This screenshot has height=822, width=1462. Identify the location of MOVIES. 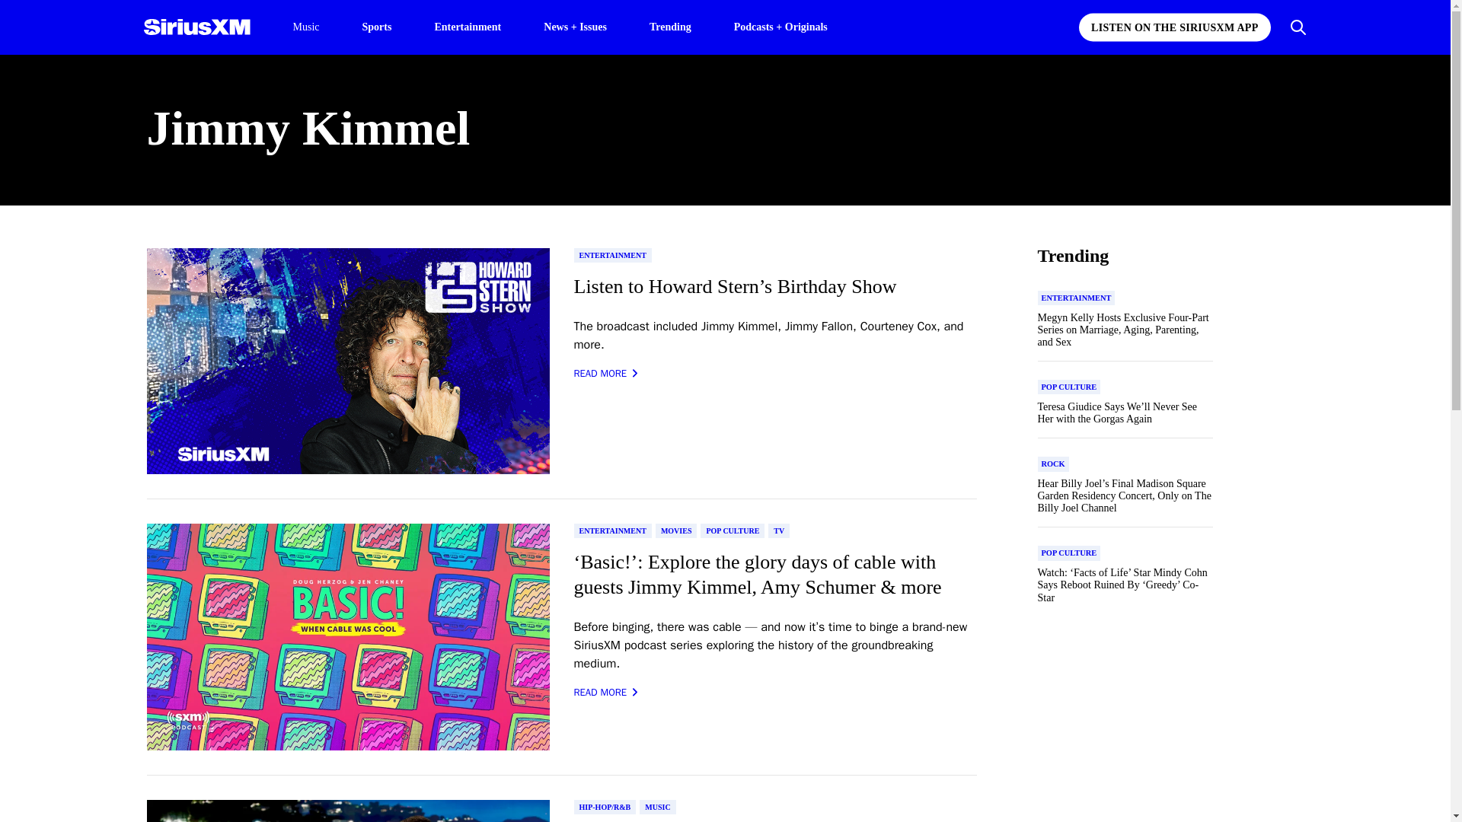
(676, 530).